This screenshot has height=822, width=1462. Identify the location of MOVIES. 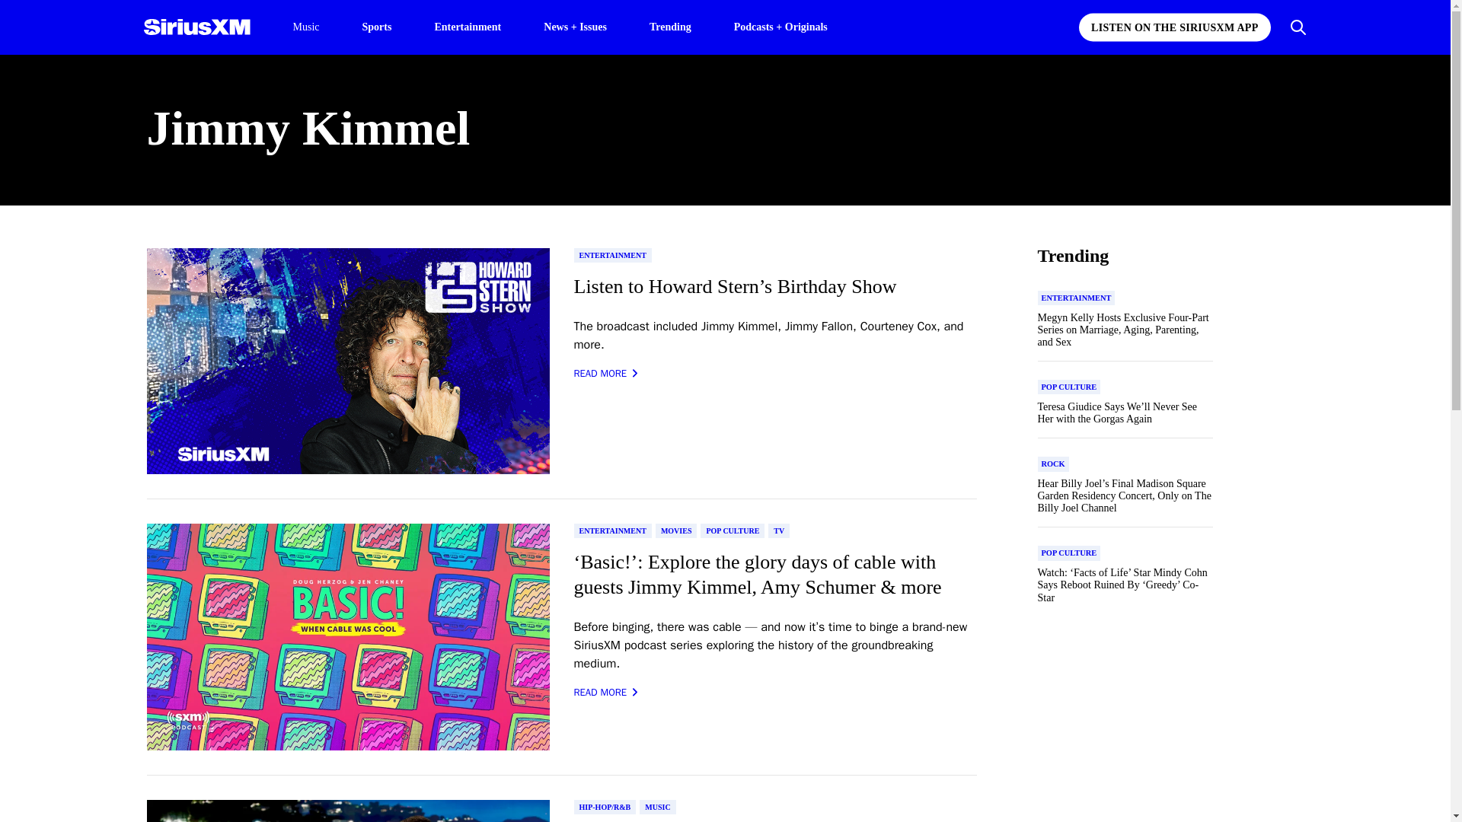
(676, 530).